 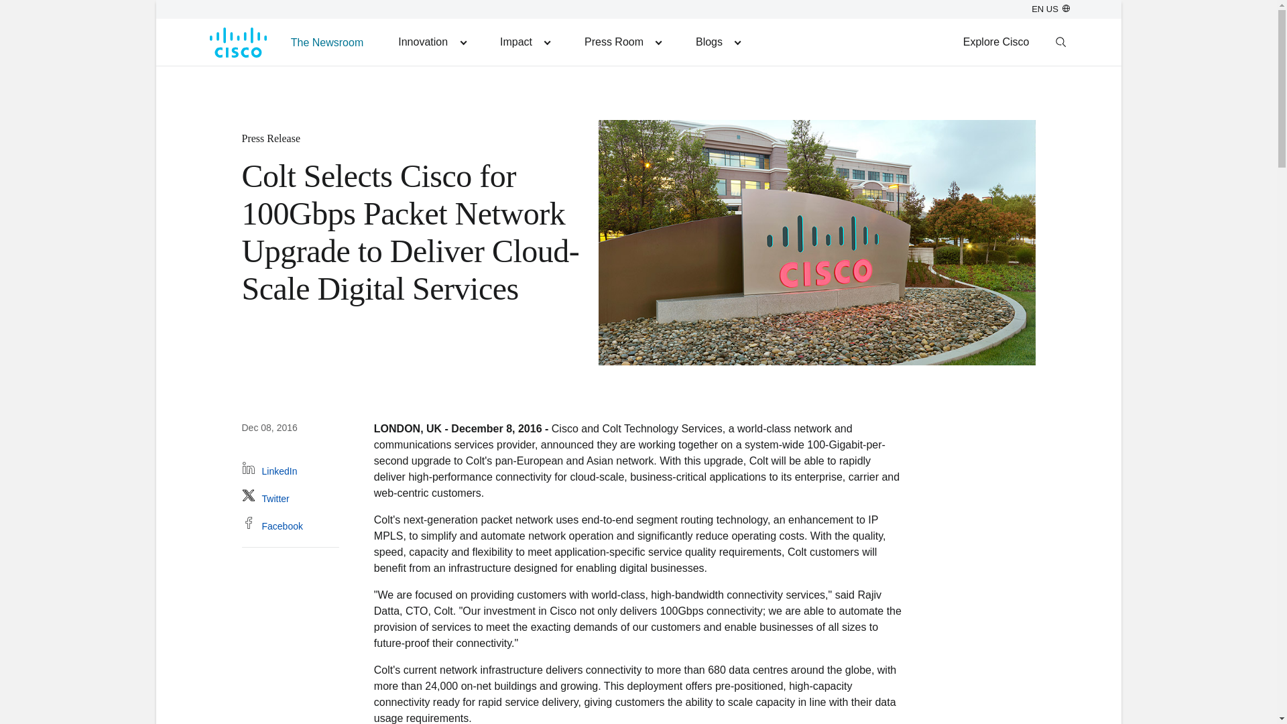 I want to click on The Newsroom, so click(x=327, y=42).